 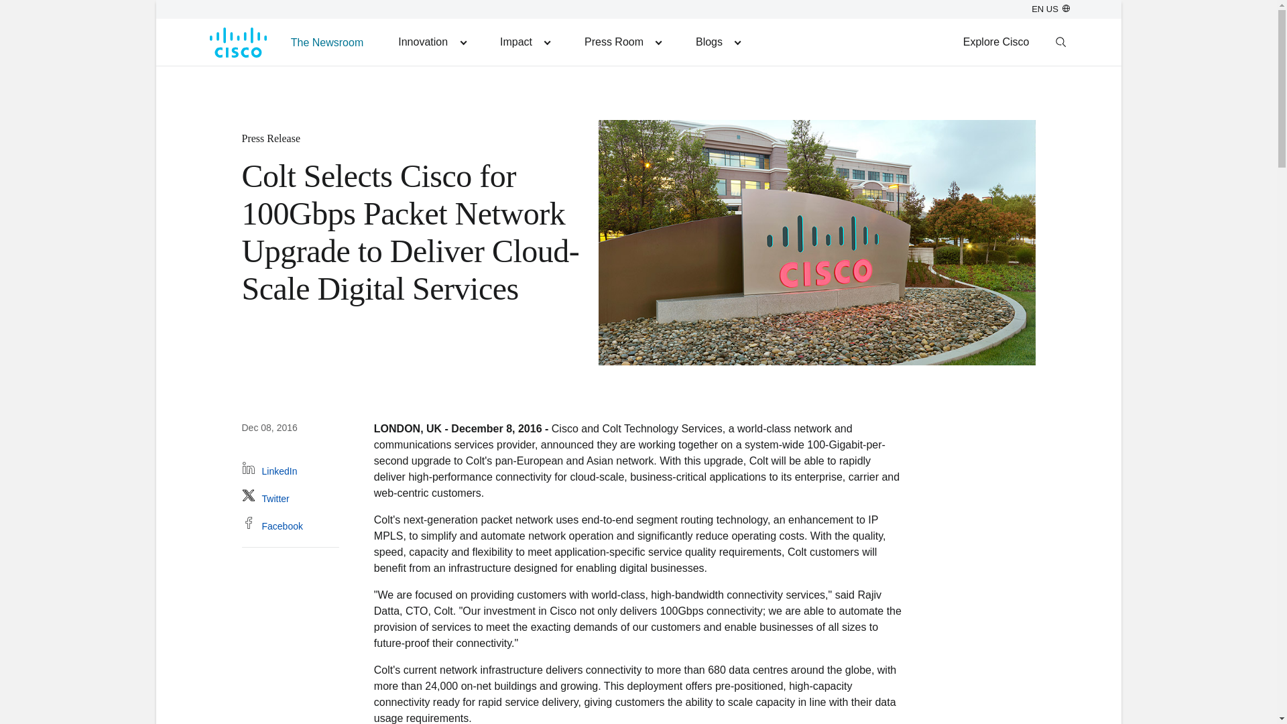 I want to click on The Newsroom, so click(x=327, y=42).